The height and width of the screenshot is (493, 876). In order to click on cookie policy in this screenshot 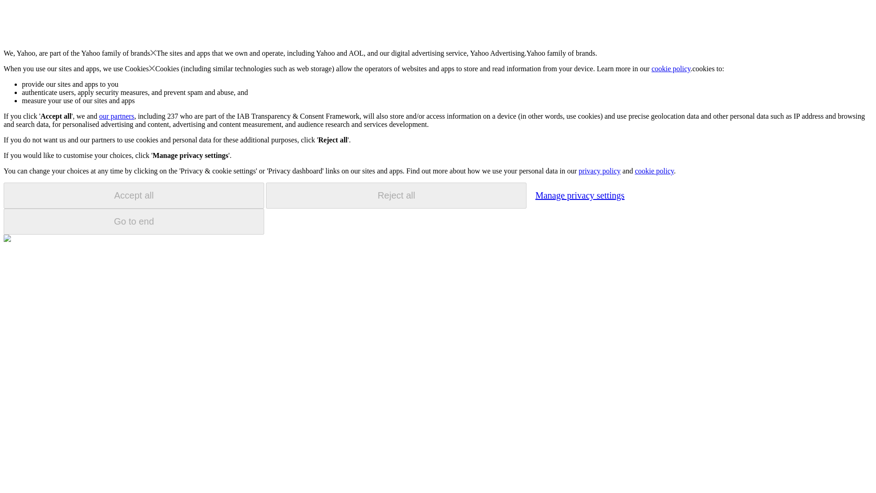, I will do `click(654, 171)`.